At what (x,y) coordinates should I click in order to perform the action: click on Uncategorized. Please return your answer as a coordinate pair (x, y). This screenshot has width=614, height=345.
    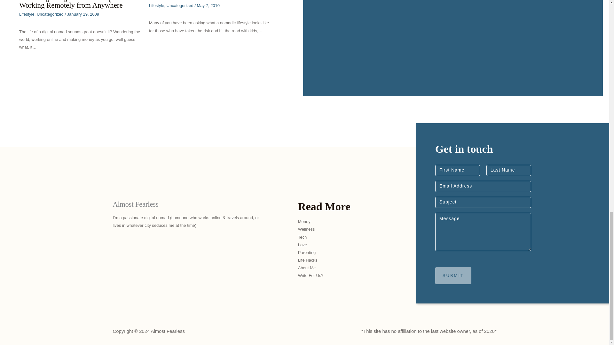
    Looking at the image, I should click on (50, 14).